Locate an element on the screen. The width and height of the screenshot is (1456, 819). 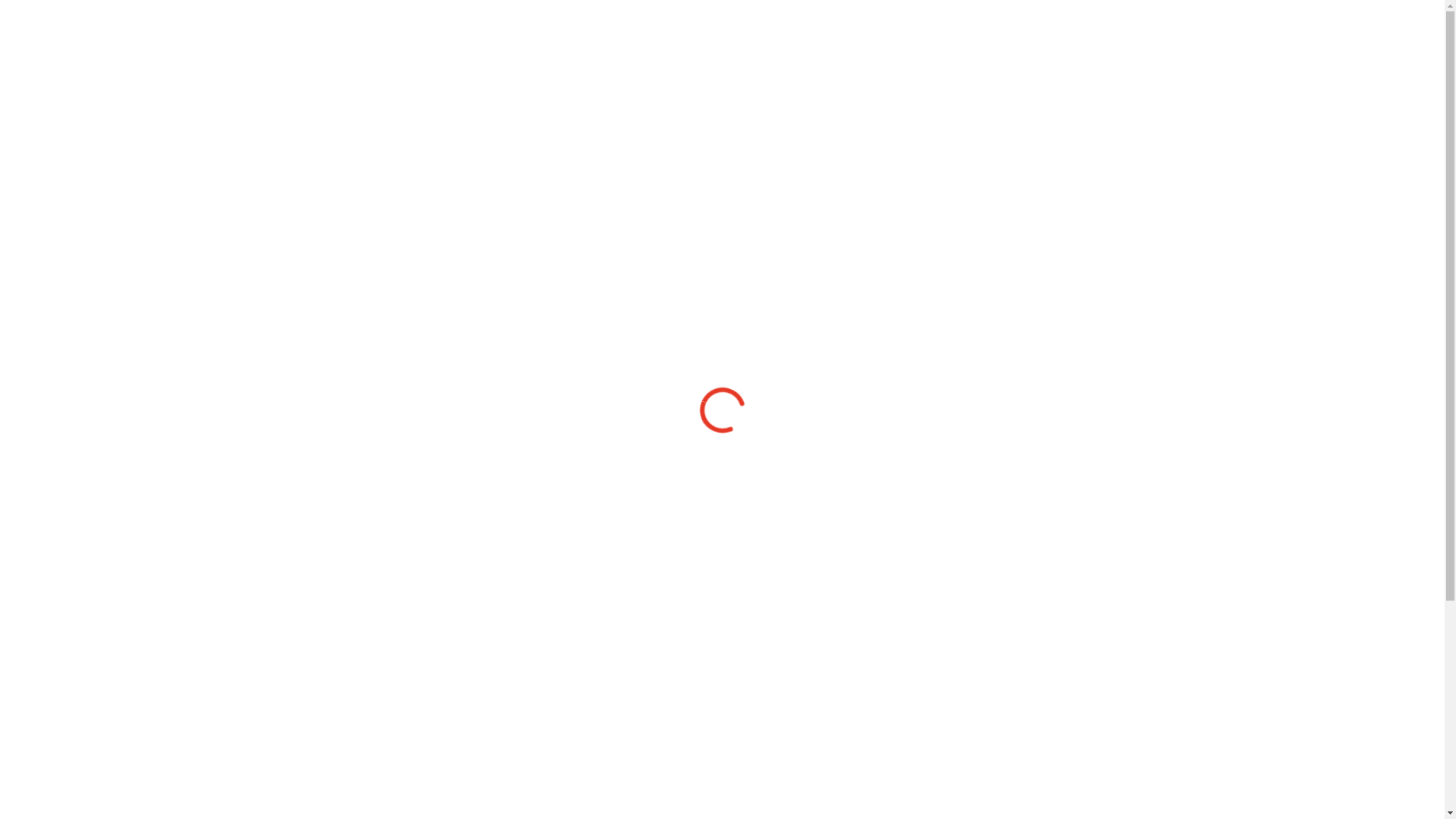
Menu is located at coordinates (1177, 38).